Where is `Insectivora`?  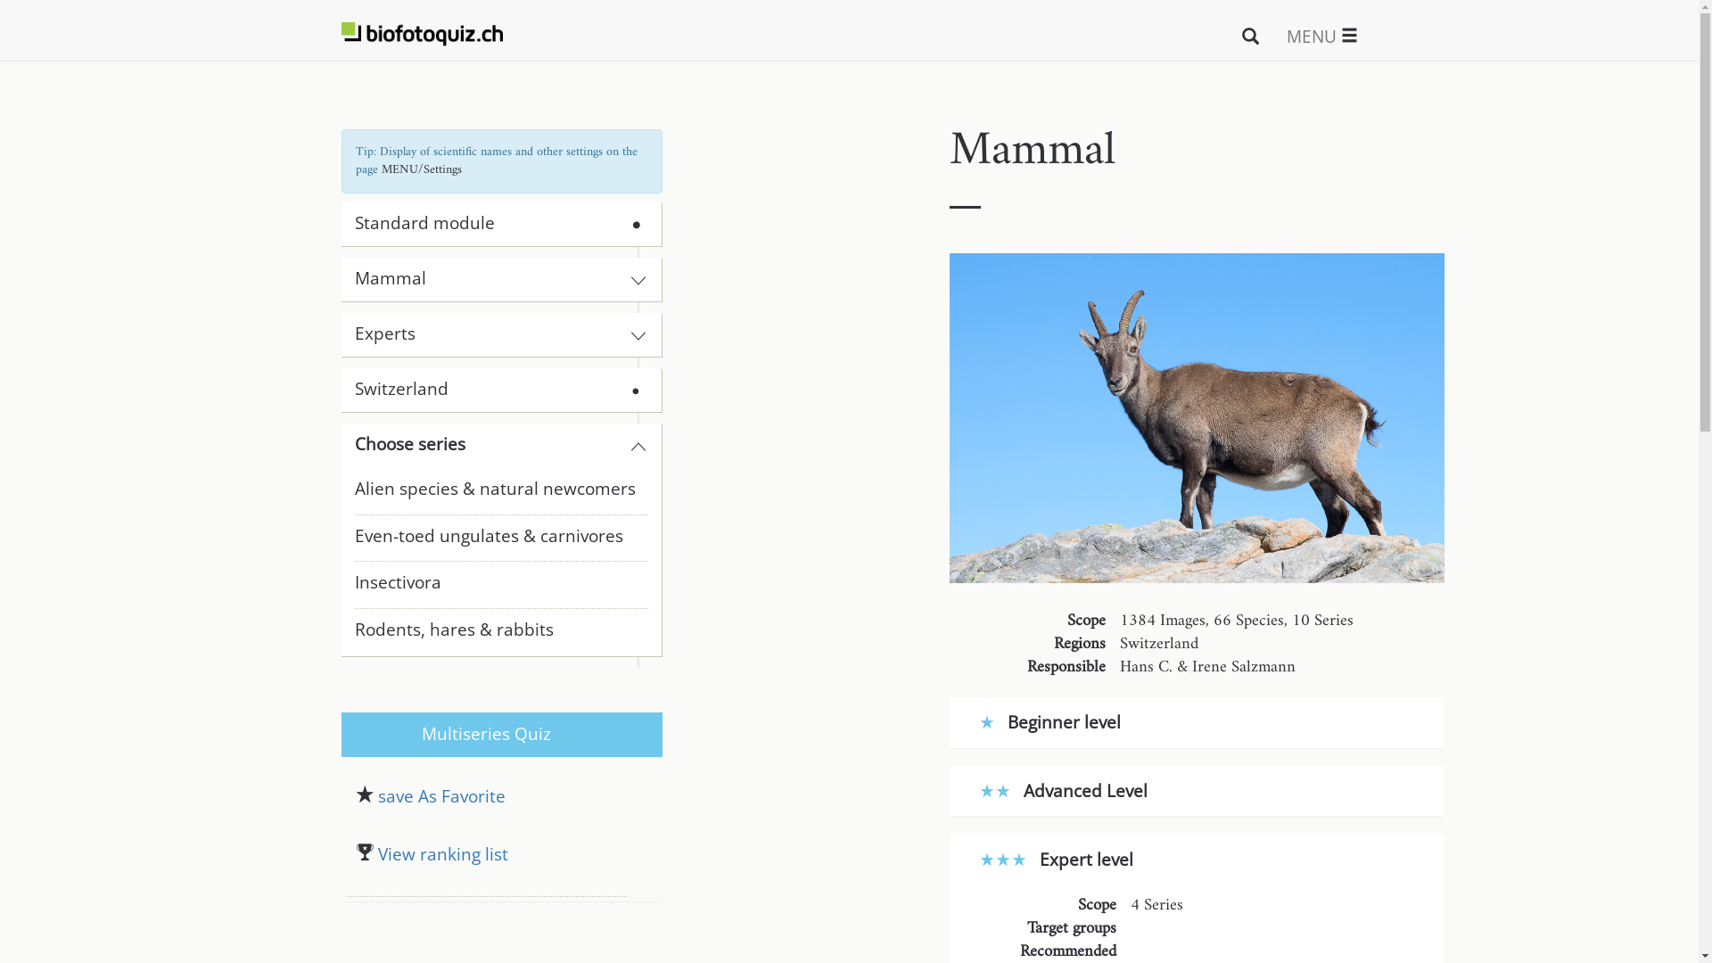 Insectivora is located at coordinates (501, 590).